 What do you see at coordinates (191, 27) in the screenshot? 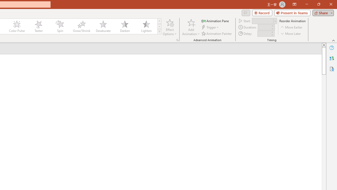
I see `Add Animation` at bounding box center [191, 27].